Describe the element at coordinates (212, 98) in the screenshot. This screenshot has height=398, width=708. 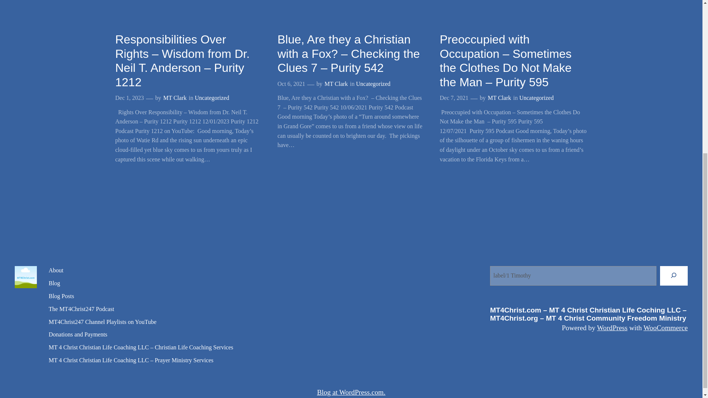
I see `Uncategorized` at that location.